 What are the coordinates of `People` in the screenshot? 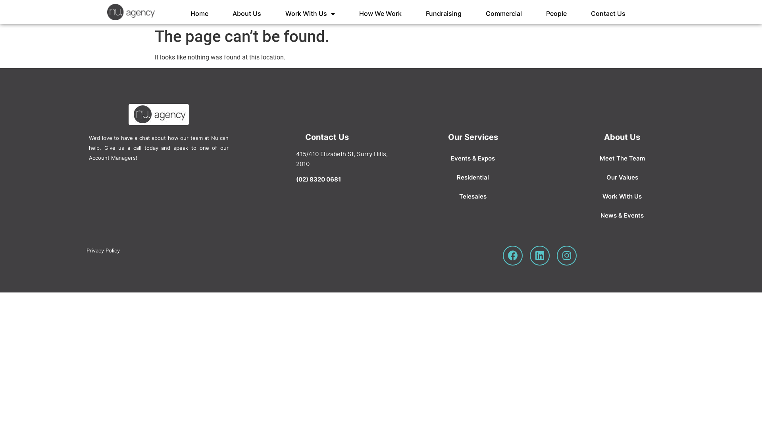 It's located at (556, 14).